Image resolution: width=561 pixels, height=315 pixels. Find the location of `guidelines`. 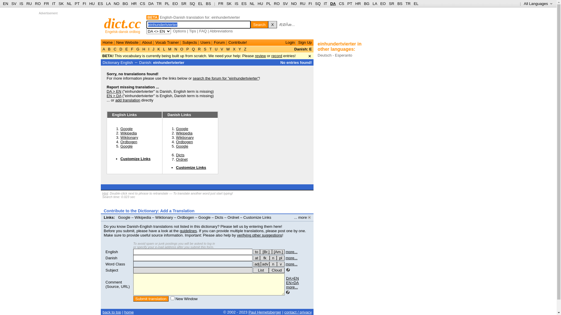

guidelines is located at coordinates (188, 231).